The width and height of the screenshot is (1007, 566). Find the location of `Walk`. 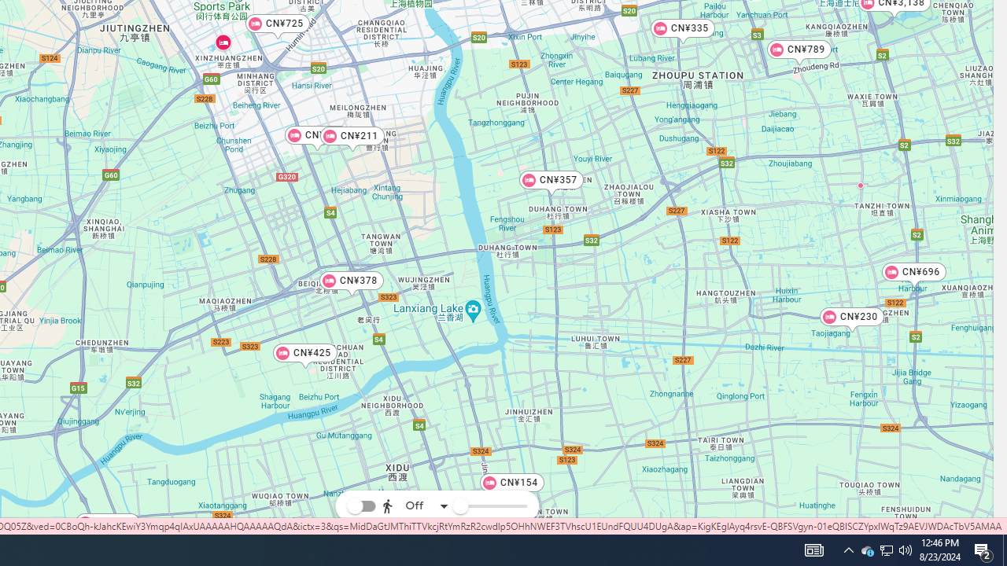

Walk is located at coordinates (412, 428).